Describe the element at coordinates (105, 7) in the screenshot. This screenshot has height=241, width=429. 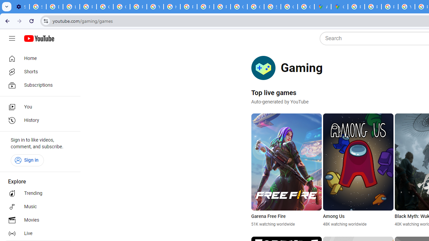
I see `Google Account Help` at that location.